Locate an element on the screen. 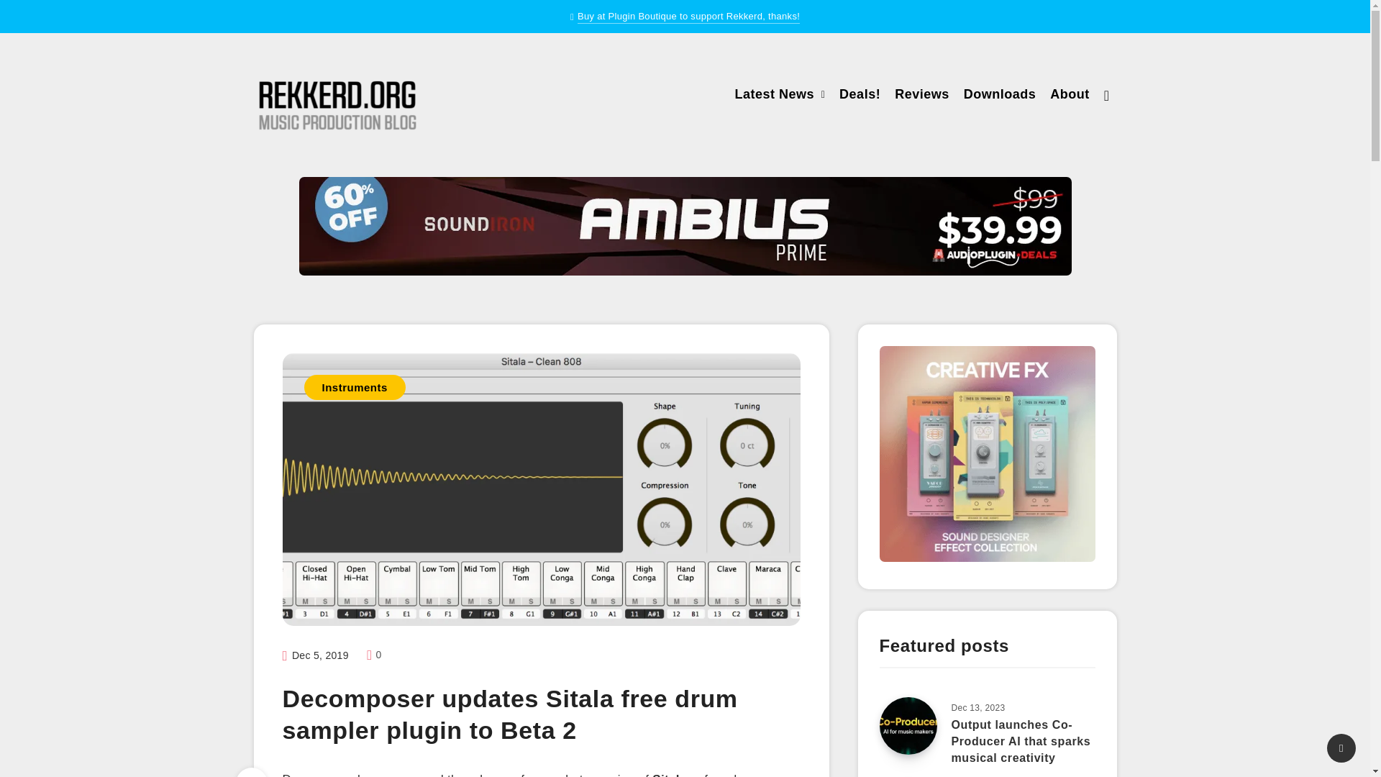 The height and width of the screenshot is (777, 1381). 0 is located at coordinates (374, 655).